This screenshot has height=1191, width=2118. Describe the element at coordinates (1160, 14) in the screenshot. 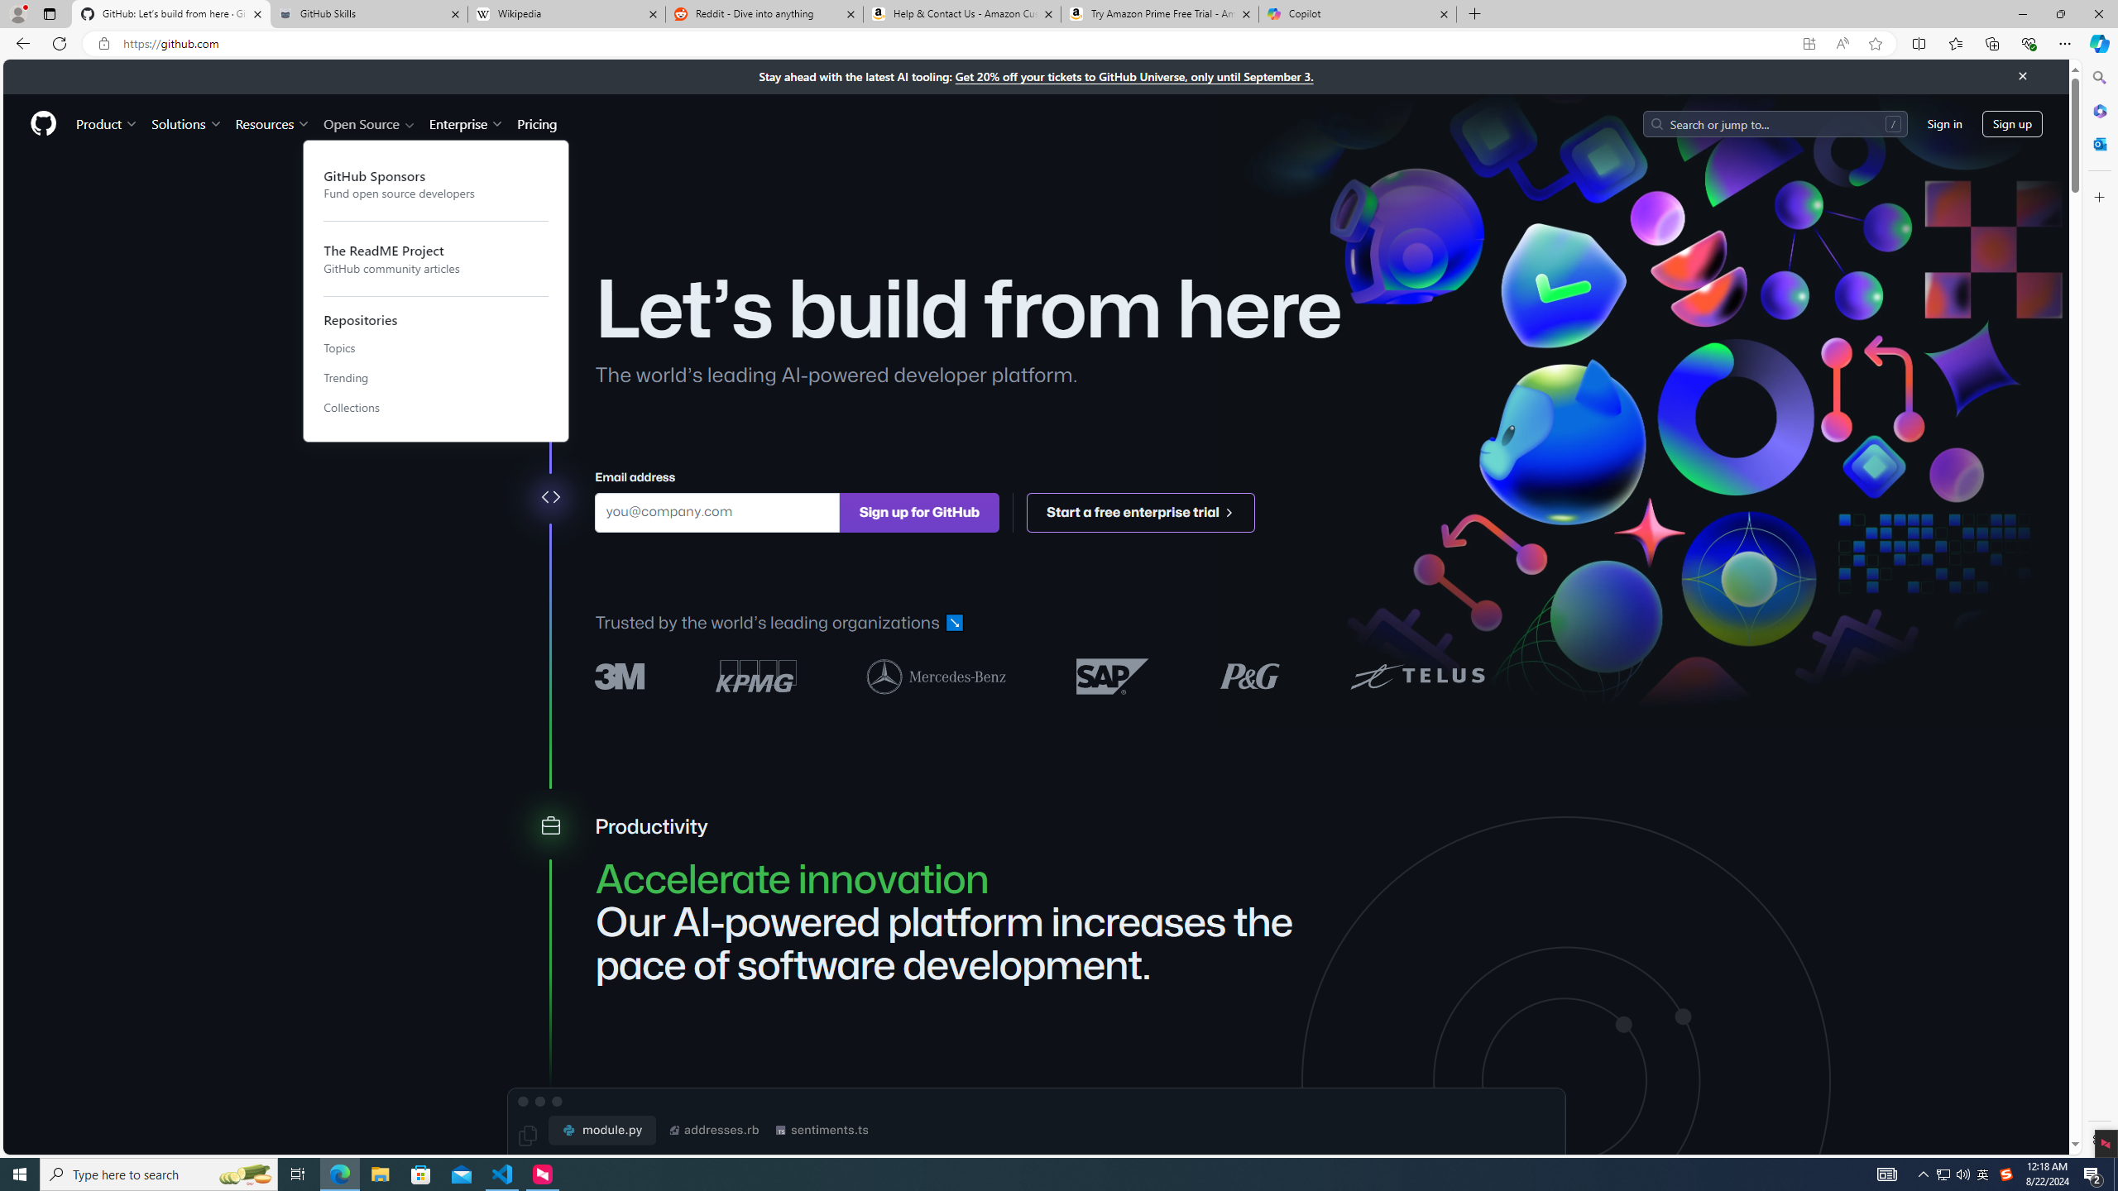

I see `Try Amazon Prime Free Trial - Amazon Customer Service` at that location.